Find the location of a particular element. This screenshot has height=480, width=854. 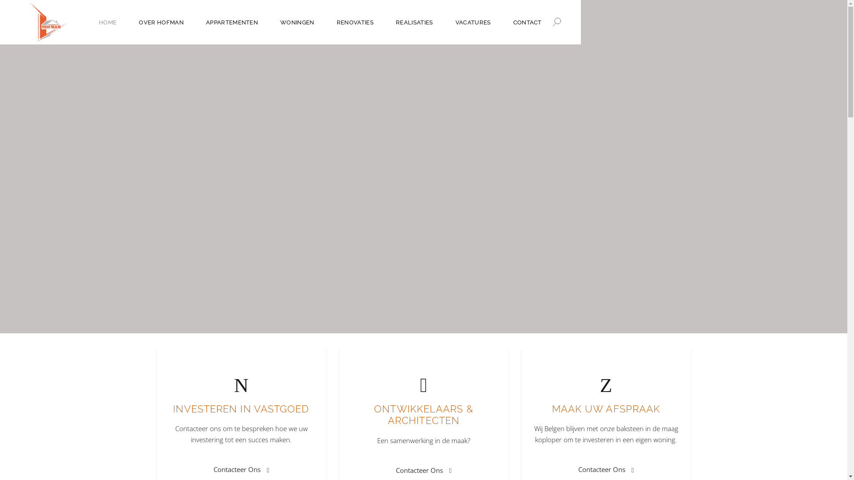

CONTACT is located at coordinates (528, 22).